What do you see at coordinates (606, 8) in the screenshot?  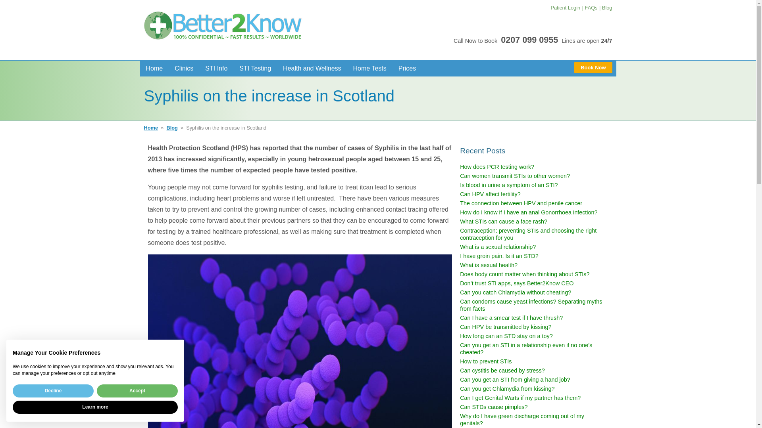 I see `Blog` at bounding box center [606, 8].